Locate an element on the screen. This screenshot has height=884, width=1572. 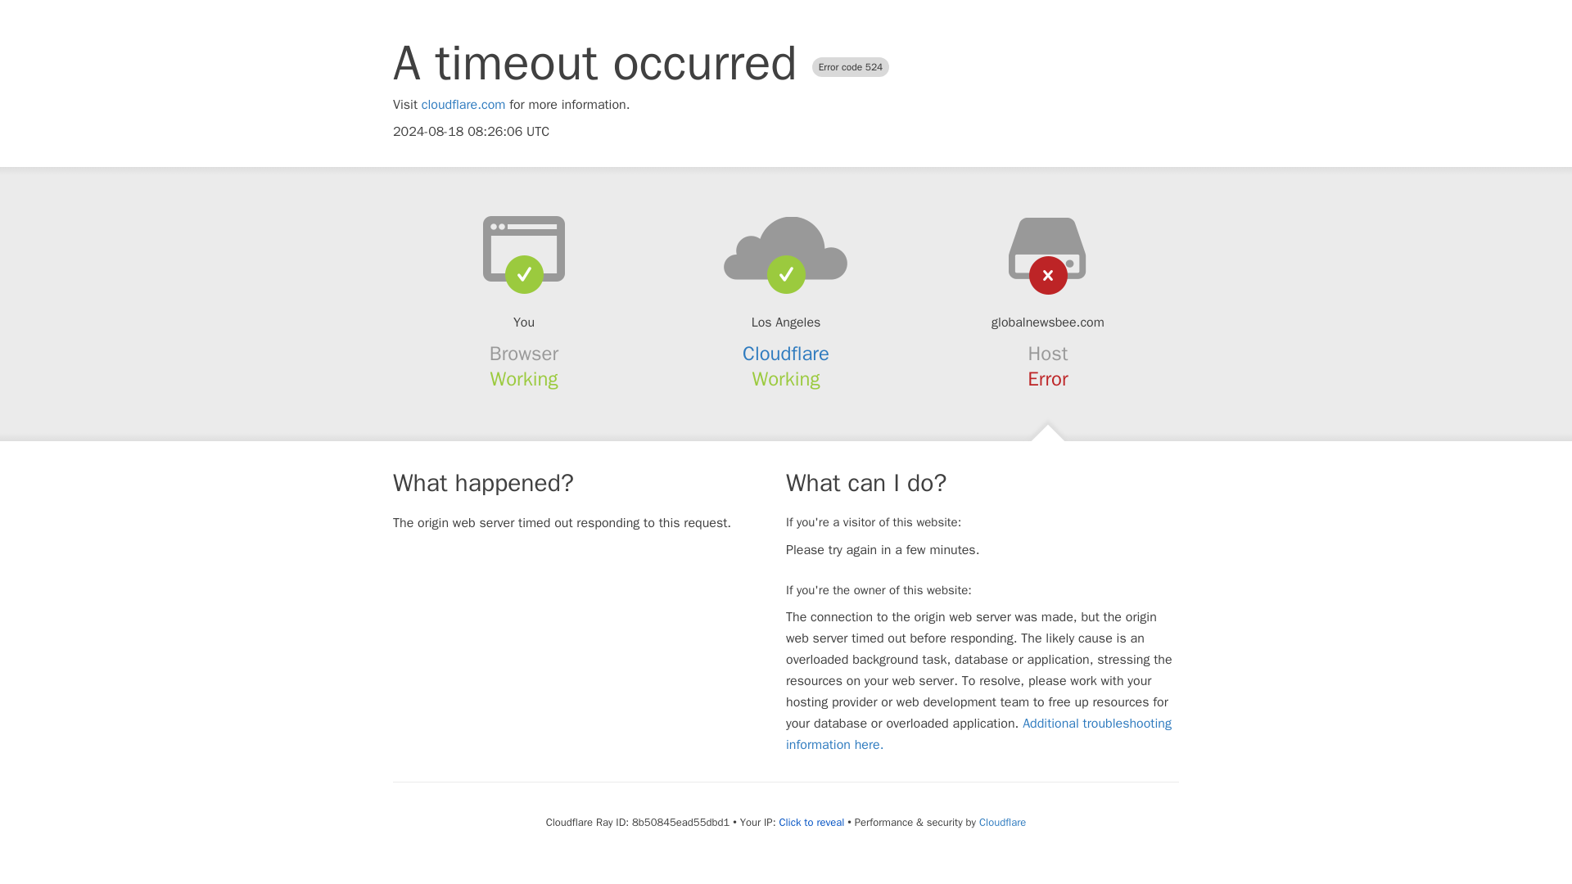
cloudflare.com is located at coordinates (463, 105).